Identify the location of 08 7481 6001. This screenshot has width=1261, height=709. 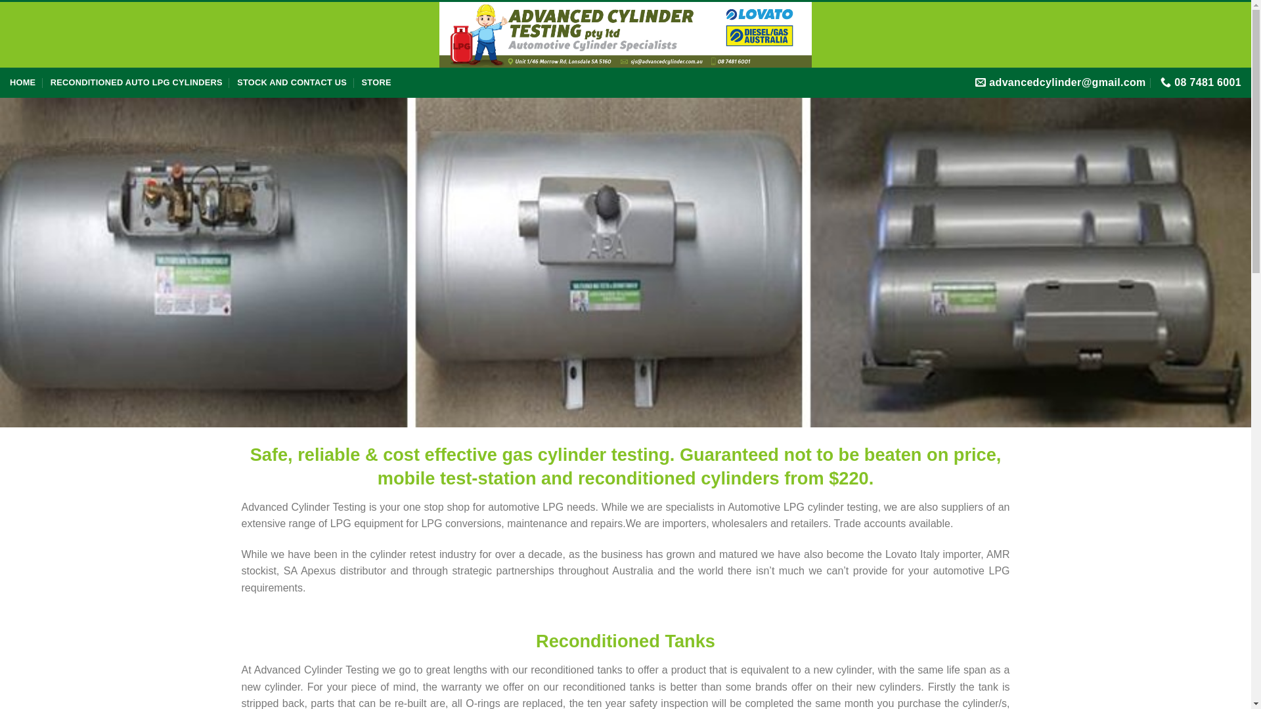
(1201, 83).